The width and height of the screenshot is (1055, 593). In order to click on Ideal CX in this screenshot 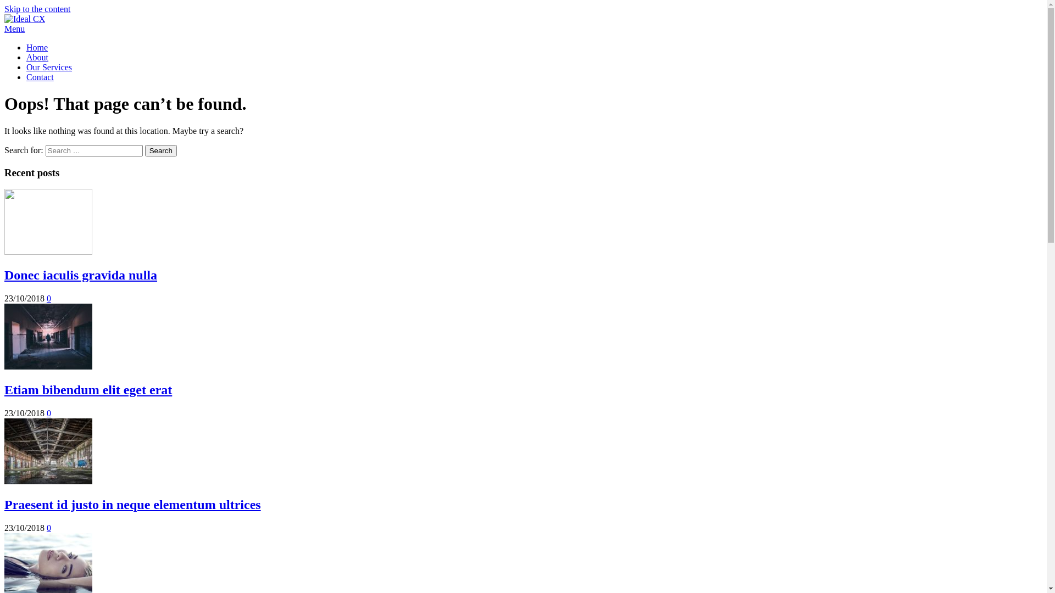, I will do `click(20, 37)`.